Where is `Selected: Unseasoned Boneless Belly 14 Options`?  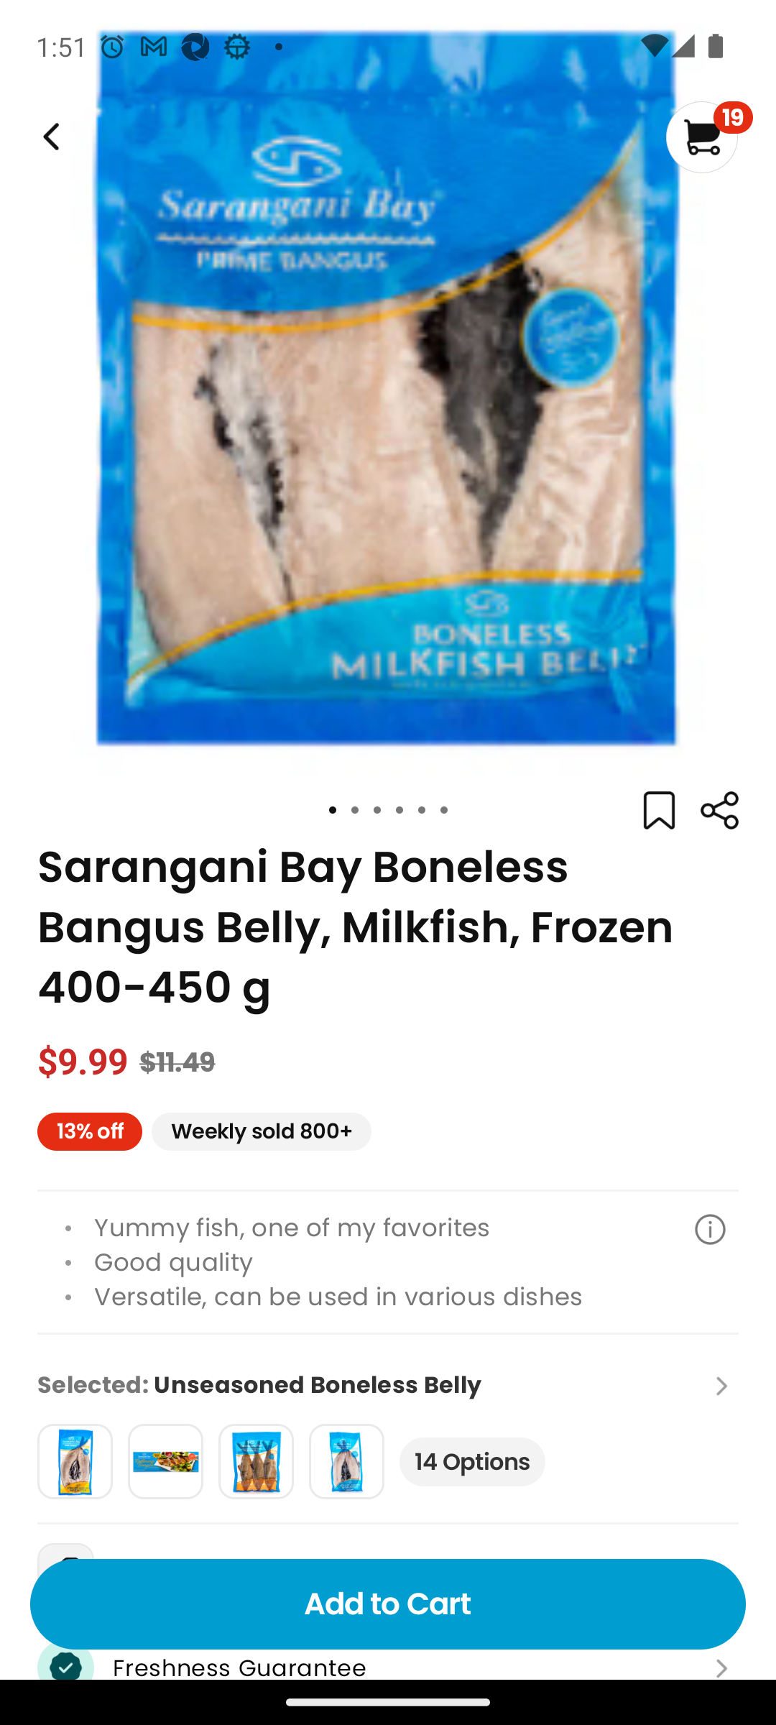
Selected: Unseasoned Boneless Belly 14 Options is located at coordinates (388, 1427).